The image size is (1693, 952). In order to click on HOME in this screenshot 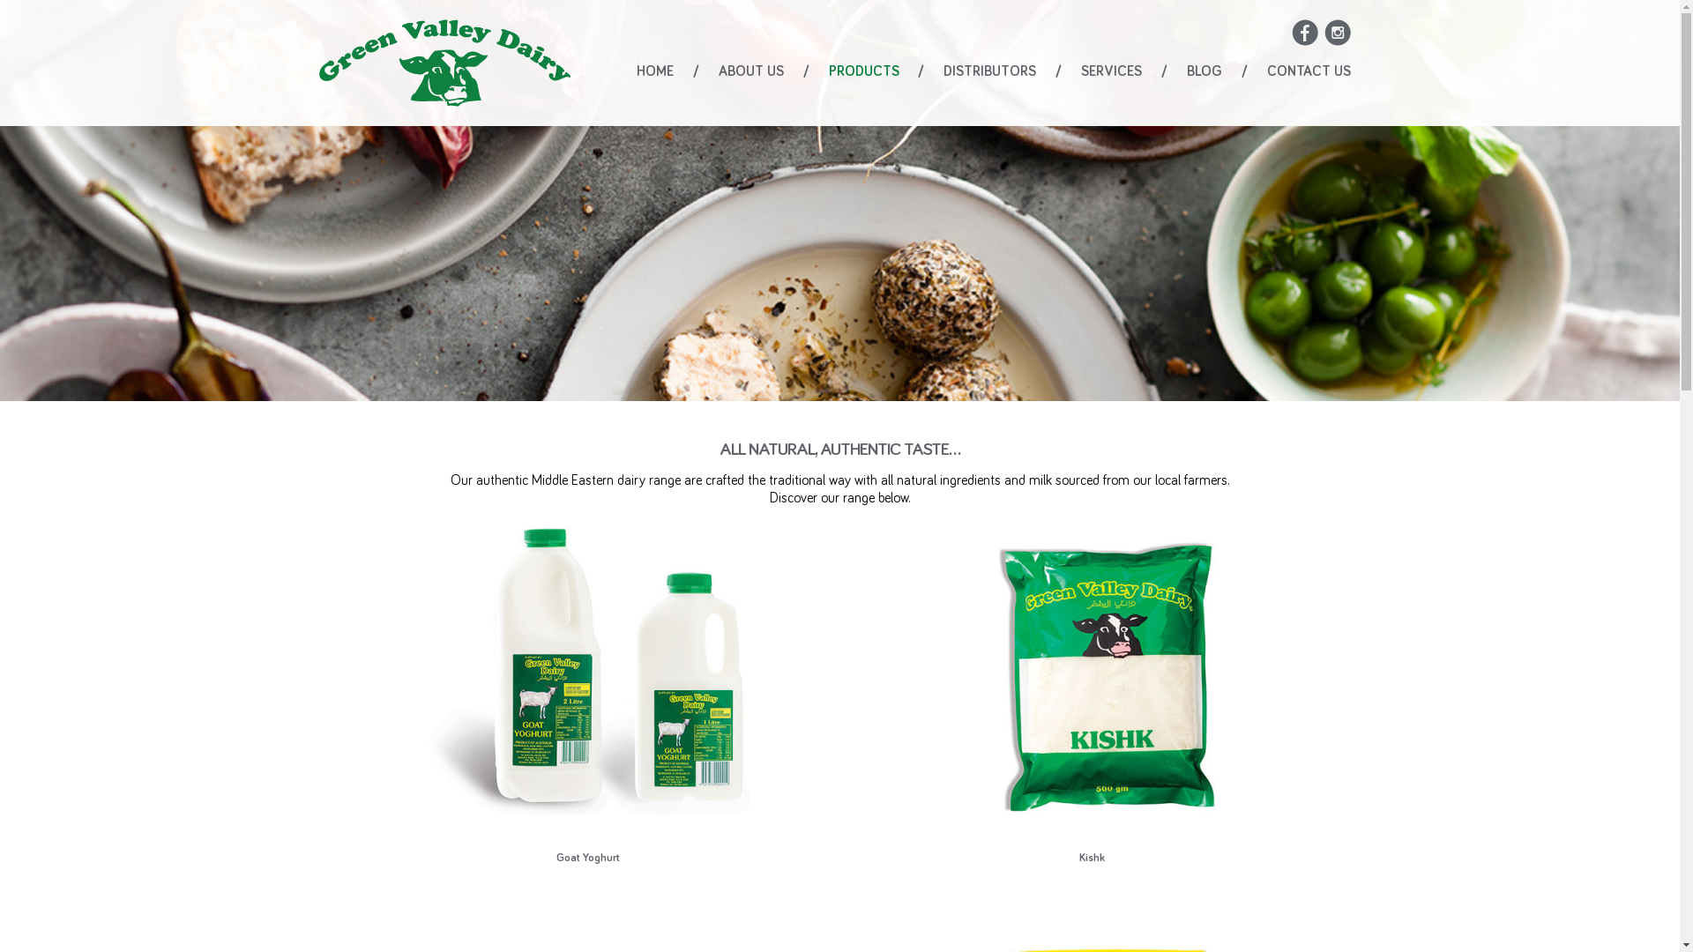, I will do `click(655, 71)`.